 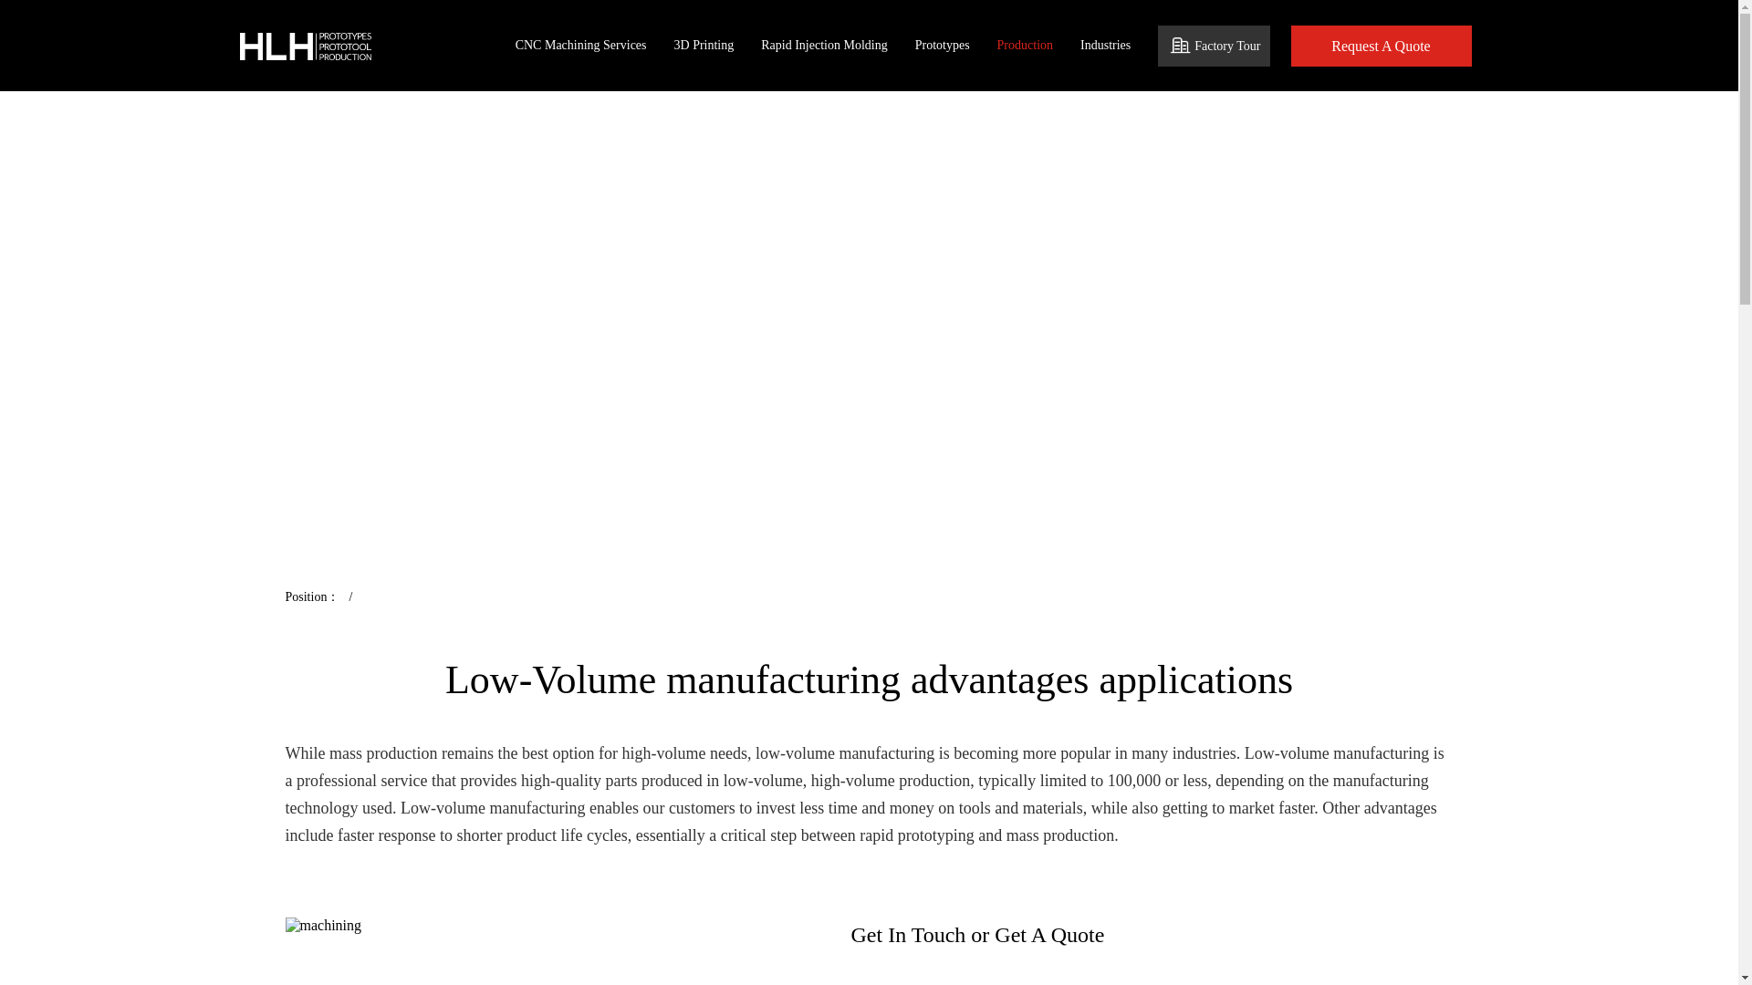 I want to click on Rapid Injection Molding, so click(x=823, y=46).